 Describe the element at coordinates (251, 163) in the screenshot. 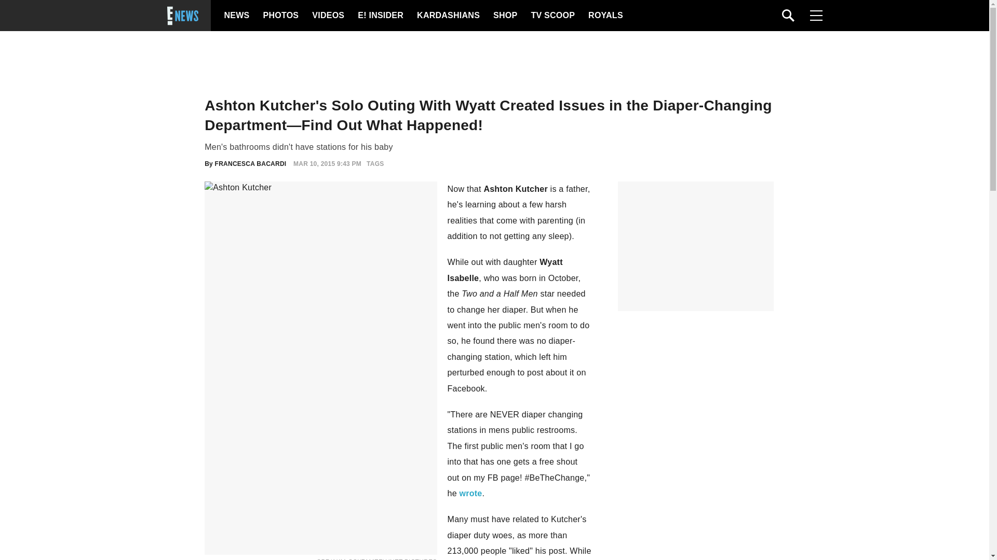

I see `FRANCESCA BACARDI` at that location.